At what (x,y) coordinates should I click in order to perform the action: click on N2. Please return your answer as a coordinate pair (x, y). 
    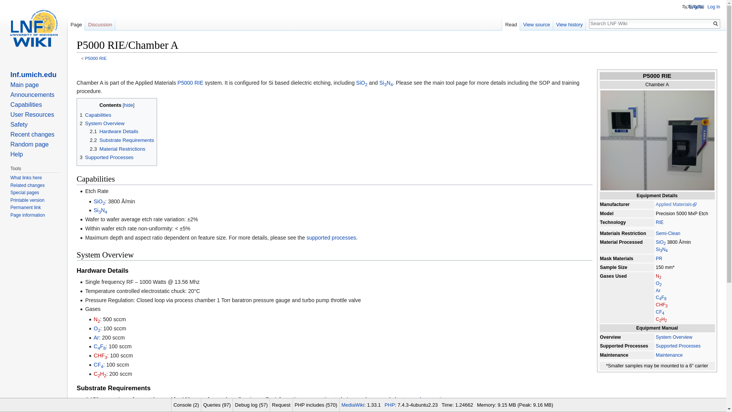
    Looking at the image, I should click on (659, 276).